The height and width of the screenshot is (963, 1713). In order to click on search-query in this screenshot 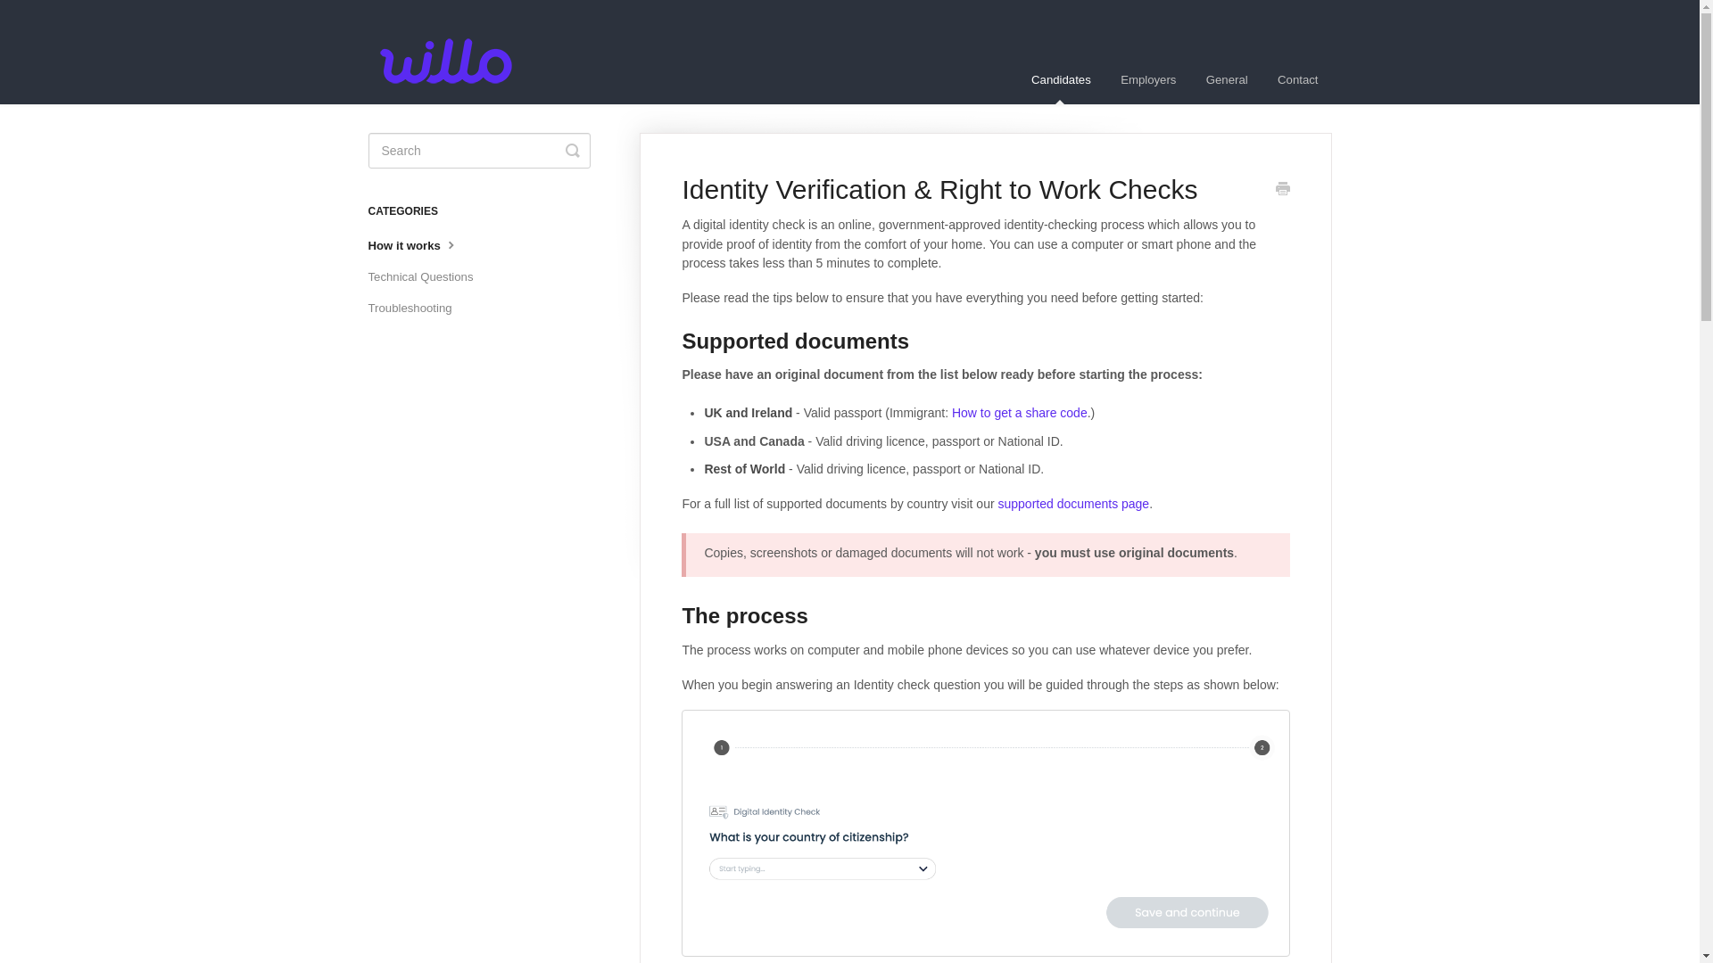, I will do `click(478, 151)`.